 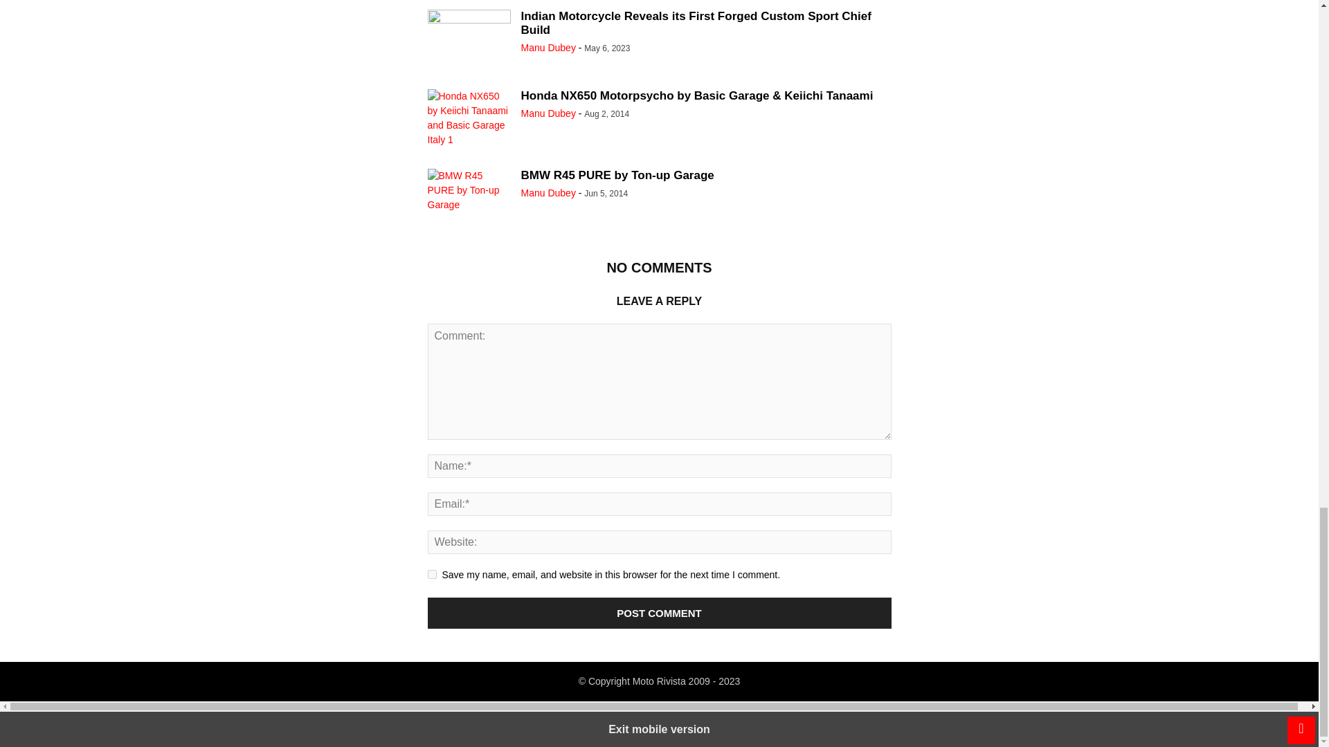 I want to click on BMW R45 PURE by Ton-up Garage, so click(x=469, y=199).